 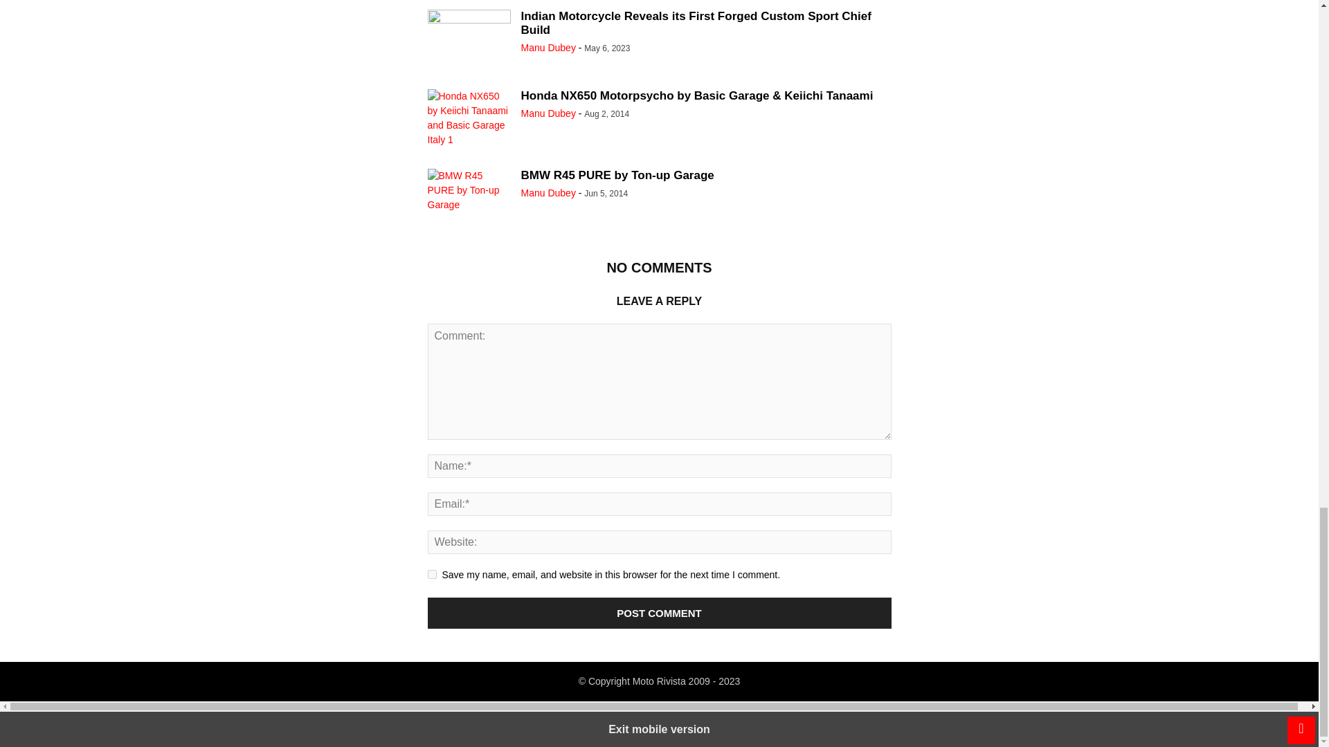 I want to click on BMW R45 PURE by Ton-up Garage, so click(x=469, y=199).